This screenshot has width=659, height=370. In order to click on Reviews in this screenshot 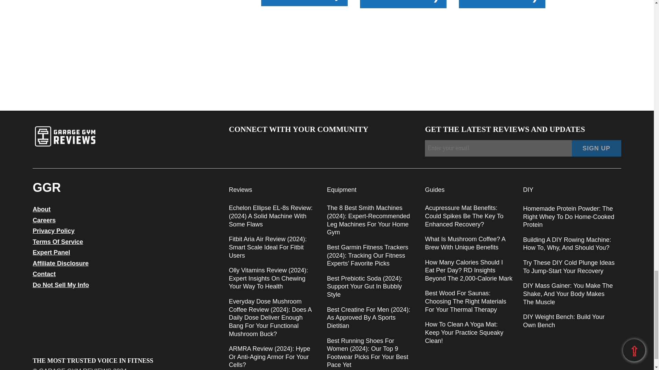, I will do `click(240, 190)`.